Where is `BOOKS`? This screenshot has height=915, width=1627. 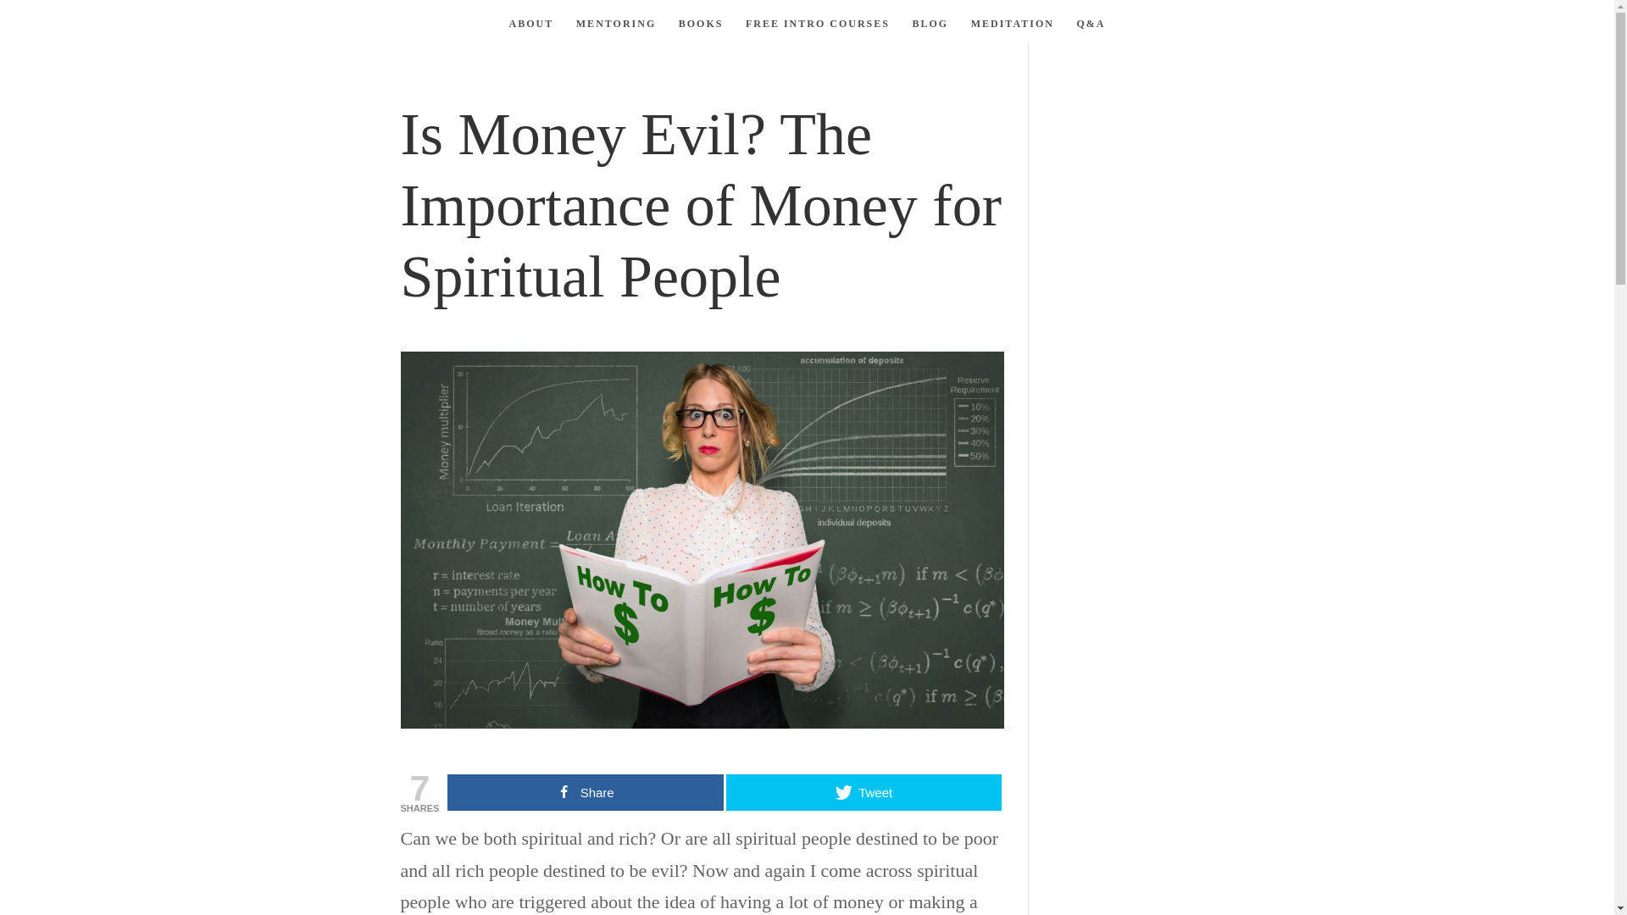 BOOKS is located at coordinates (701, 29).